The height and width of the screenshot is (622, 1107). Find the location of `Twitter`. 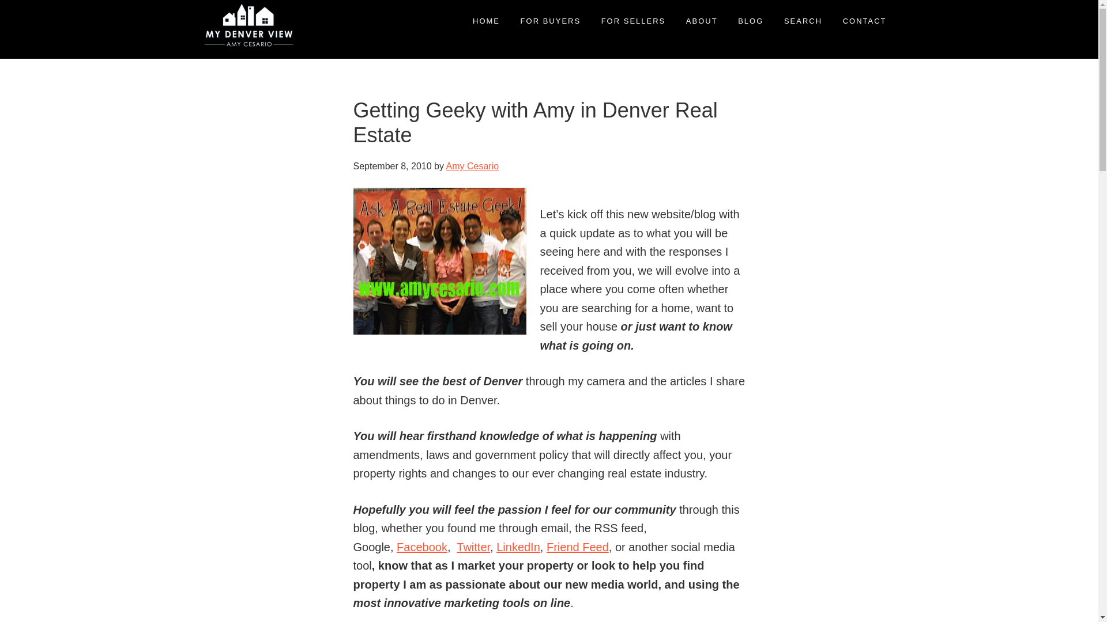

Twitter is located at coordinates (473, 547).